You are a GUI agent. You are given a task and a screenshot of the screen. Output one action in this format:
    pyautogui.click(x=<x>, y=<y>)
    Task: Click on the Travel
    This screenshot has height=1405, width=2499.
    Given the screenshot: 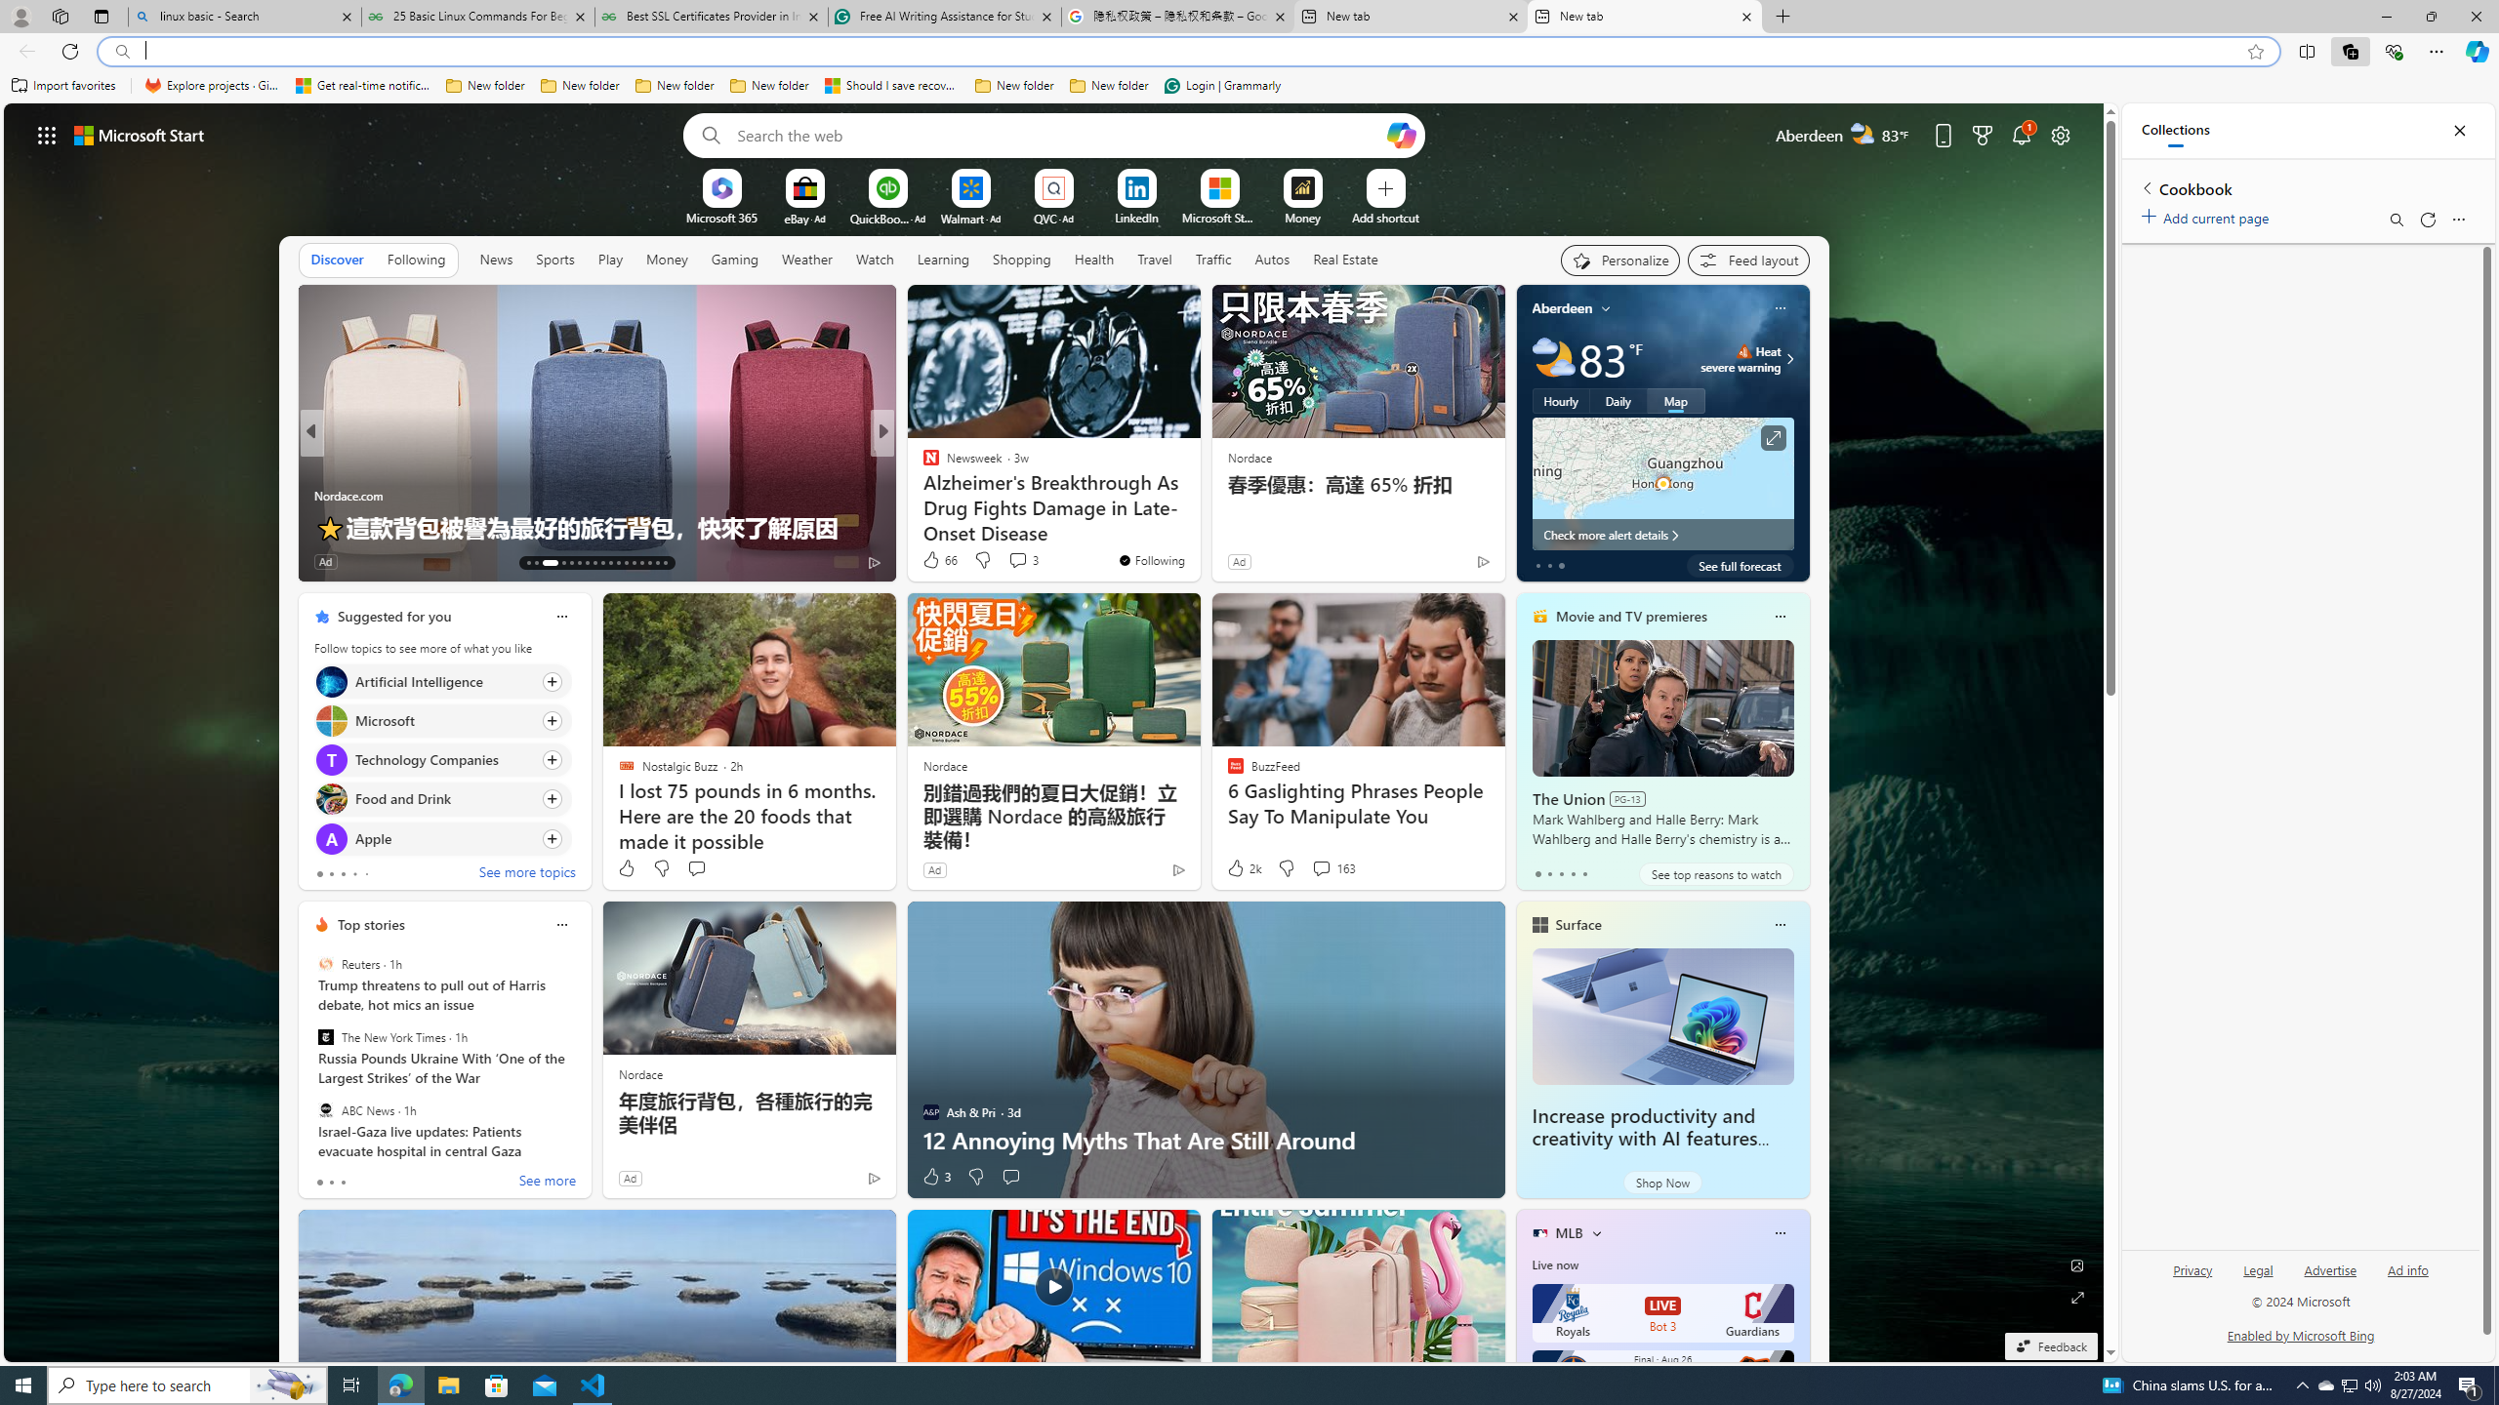 What is the action you would take?
    pyautogui.click(x=1154, y=260)
    